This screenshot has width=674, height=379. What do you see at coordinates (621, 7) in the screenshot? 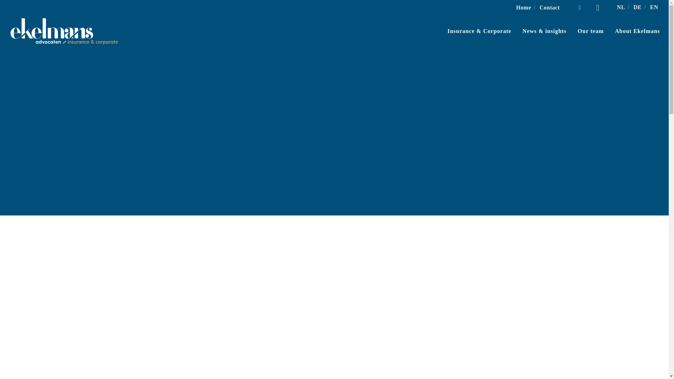
I see `NL` at bounding box center [621, 7].